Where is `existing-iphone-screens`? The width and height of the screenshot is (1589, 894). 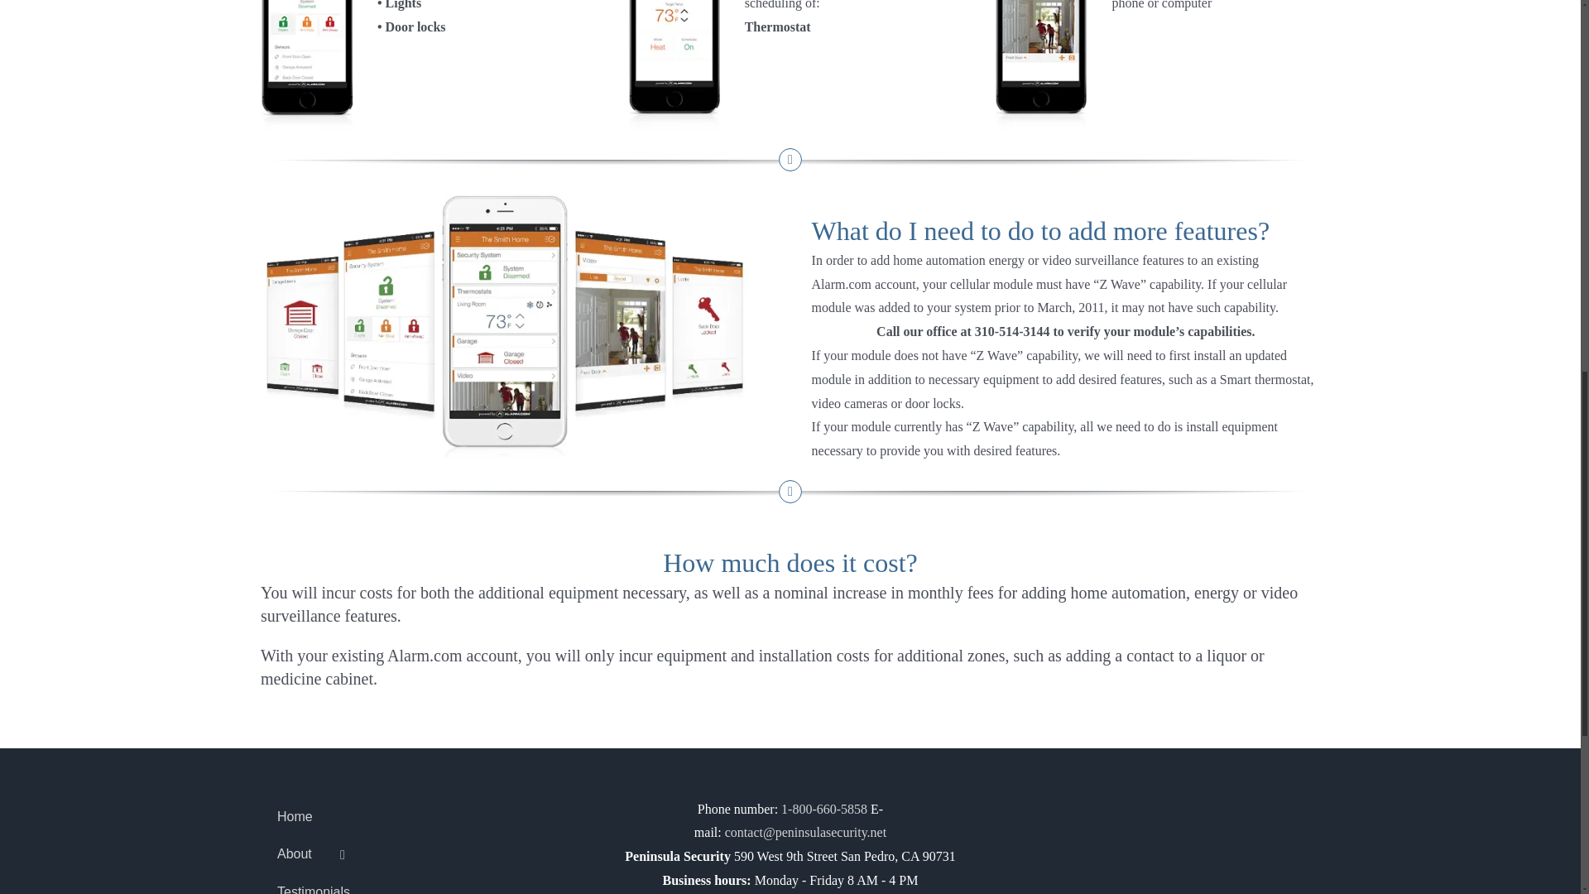
existing-iphone-screens is located at coordinates (508, 322).